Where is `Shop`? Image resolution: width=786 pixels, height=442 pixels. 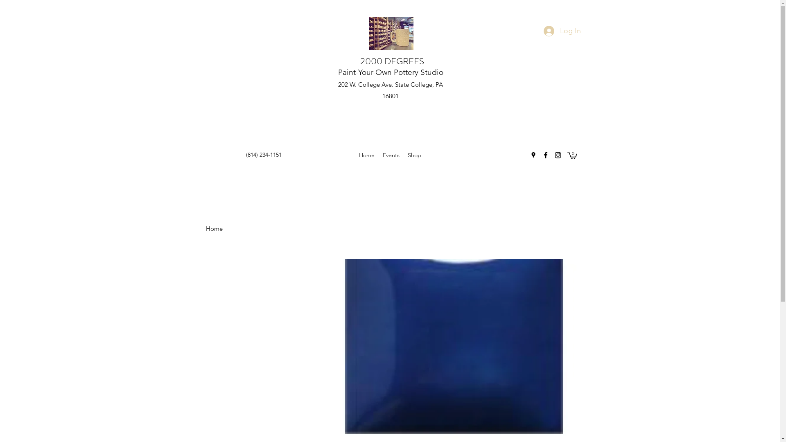 Shop is located at coordinates (414, 155).